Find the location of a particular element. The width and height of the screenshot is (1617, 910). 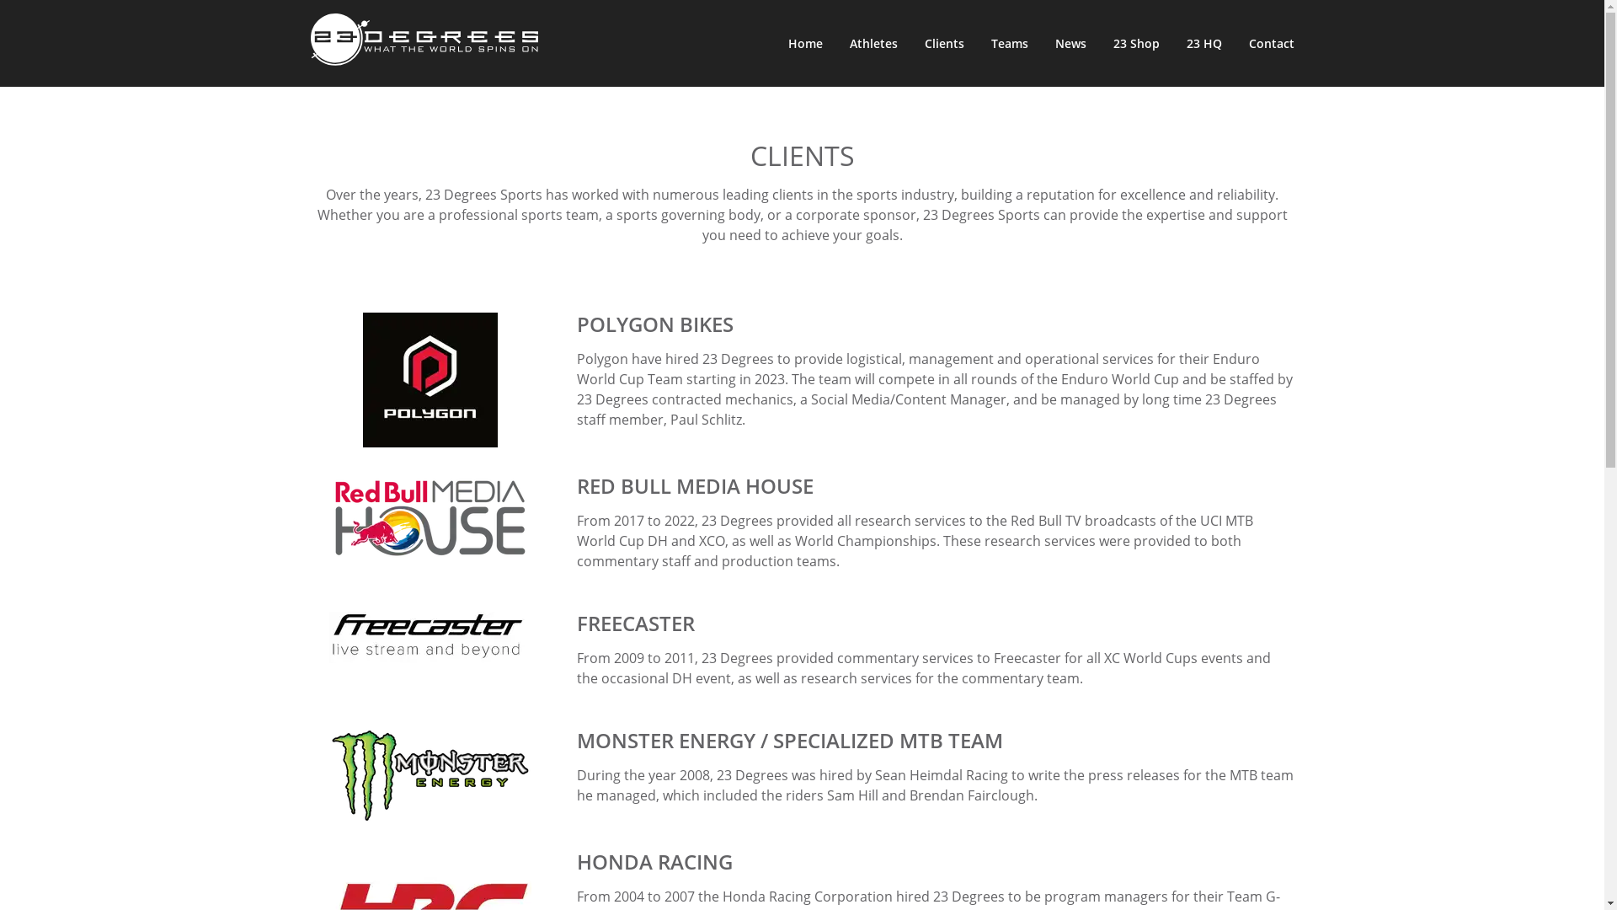

23 HQ is located at coordinates (1203, 44).